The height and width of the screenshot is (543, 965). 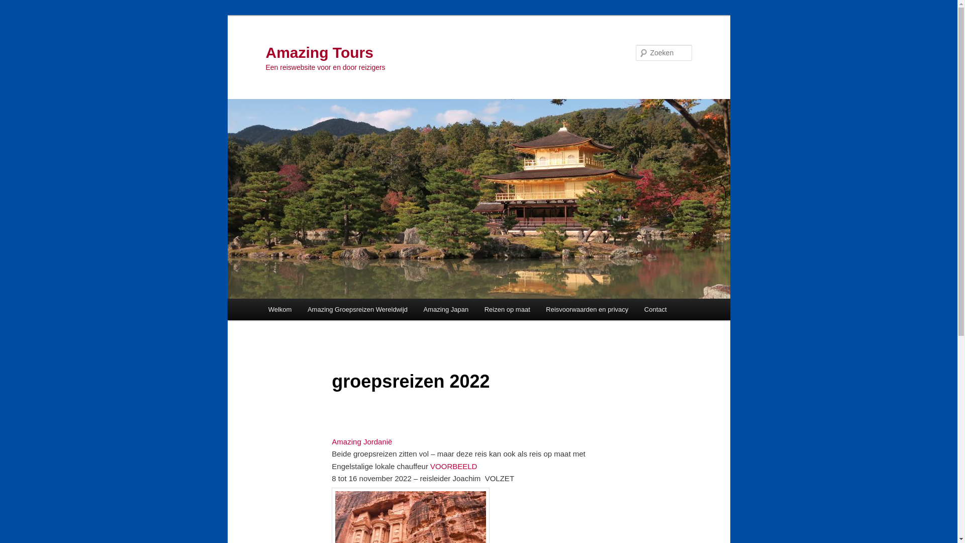 I want to click on VOORBEELD, so click(x=453, y=467).